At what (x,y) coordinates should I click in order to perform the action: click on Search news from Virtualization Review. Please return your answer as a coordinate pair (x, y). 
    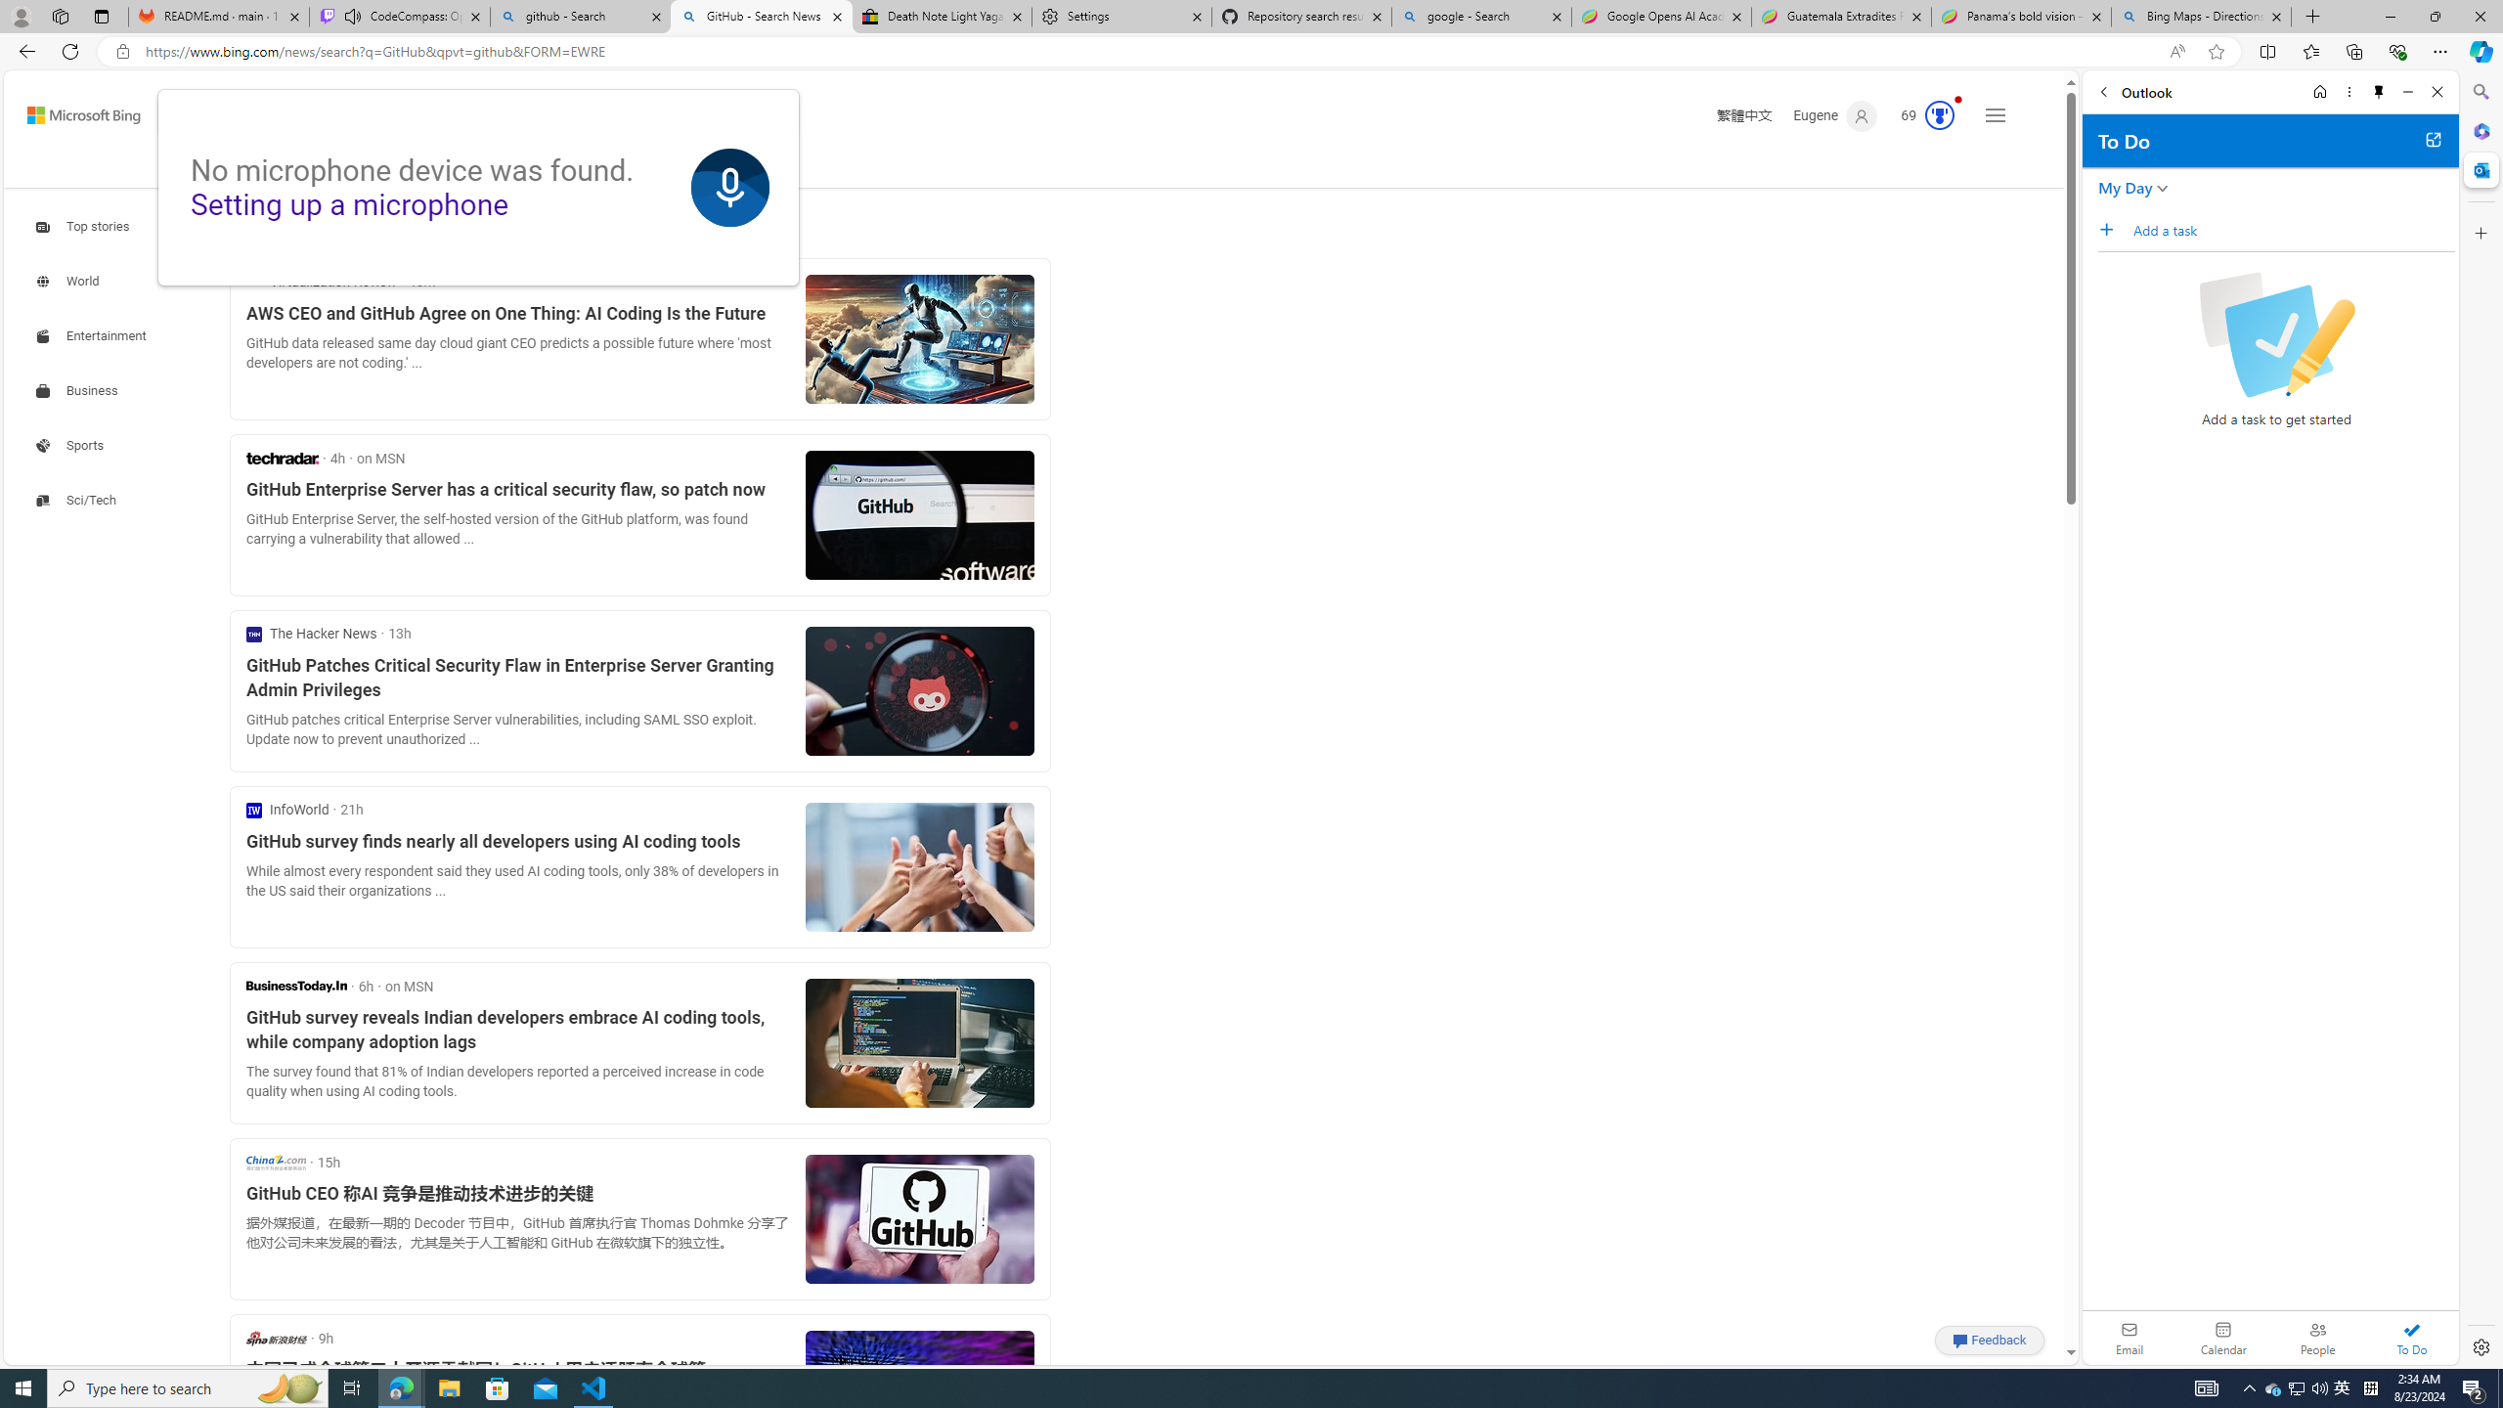
    Looking at the image, I should click on (321, 282).